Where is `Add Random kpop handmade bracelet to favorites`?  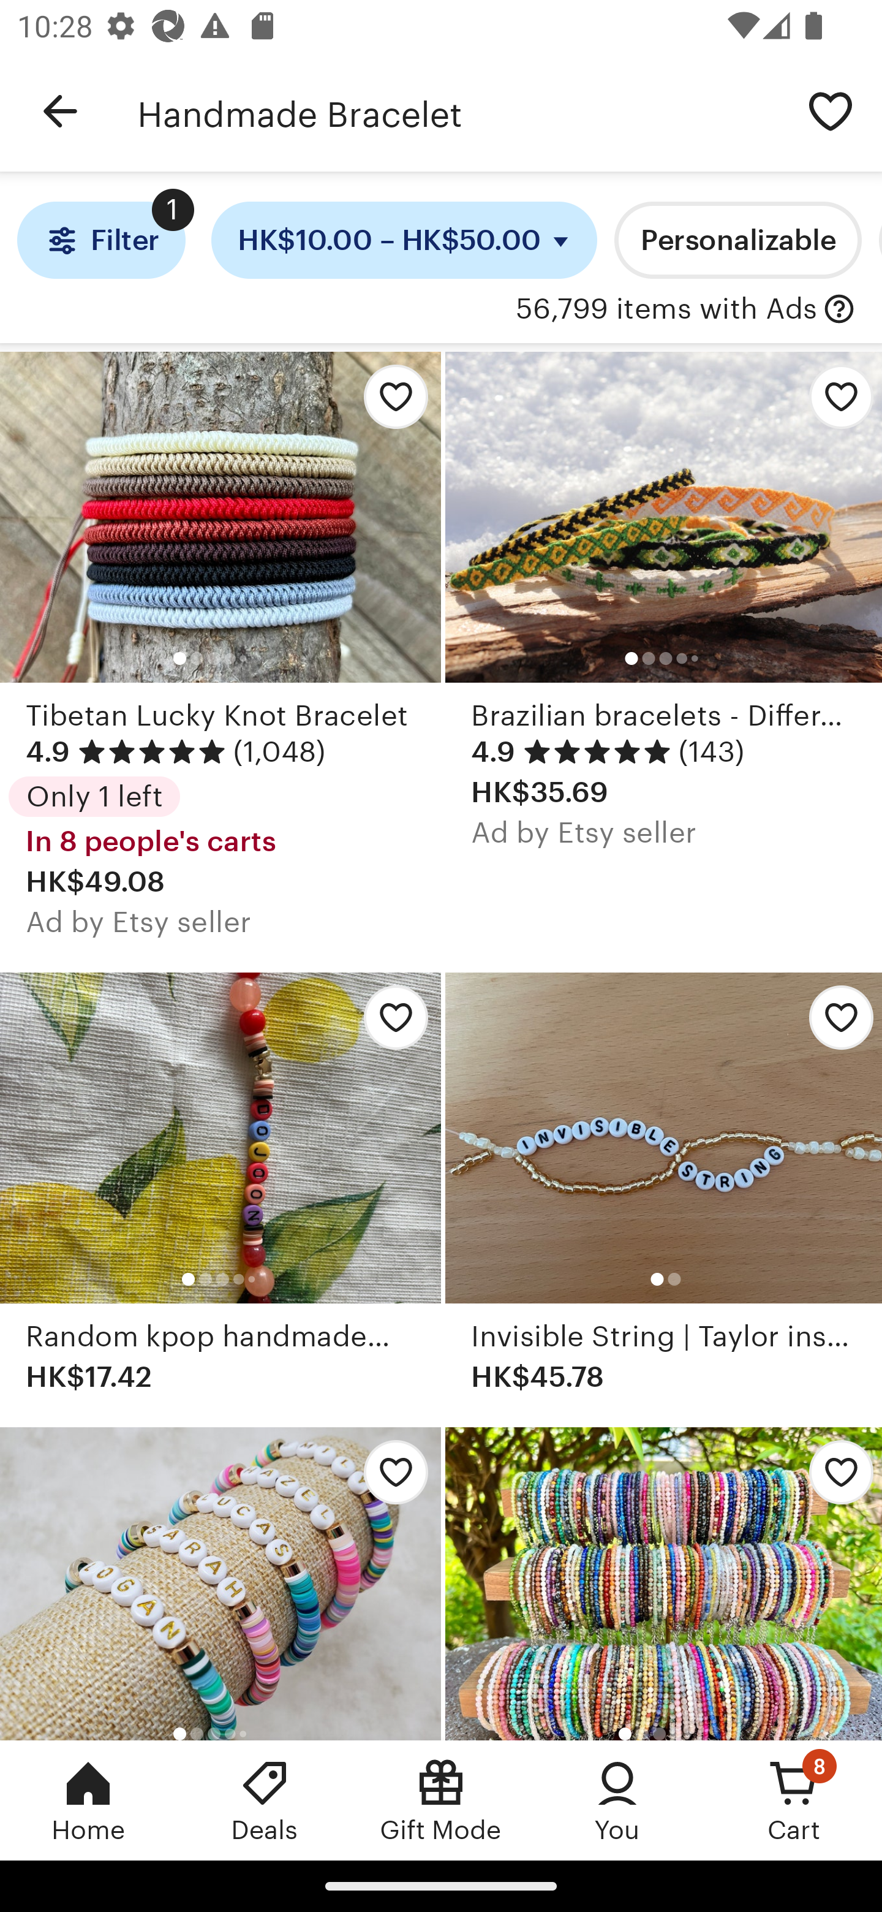 Add Random kpop handmade bracelet to favorites is located at coordinates (390, 1023).